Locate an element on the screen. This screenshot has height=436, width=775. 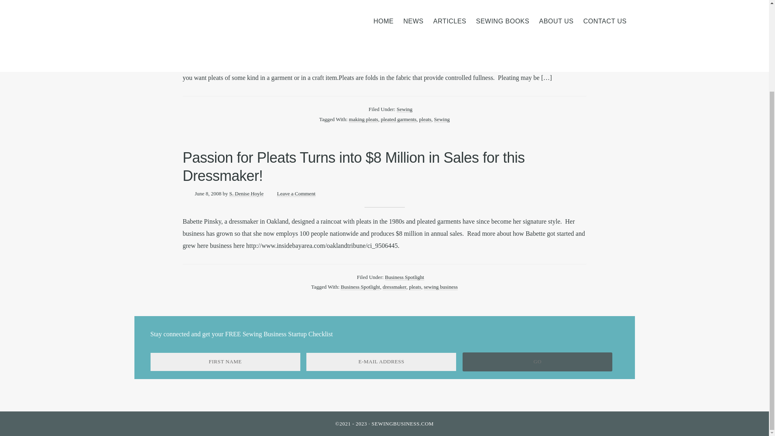
Sewing is located at coordinates (442, 119).